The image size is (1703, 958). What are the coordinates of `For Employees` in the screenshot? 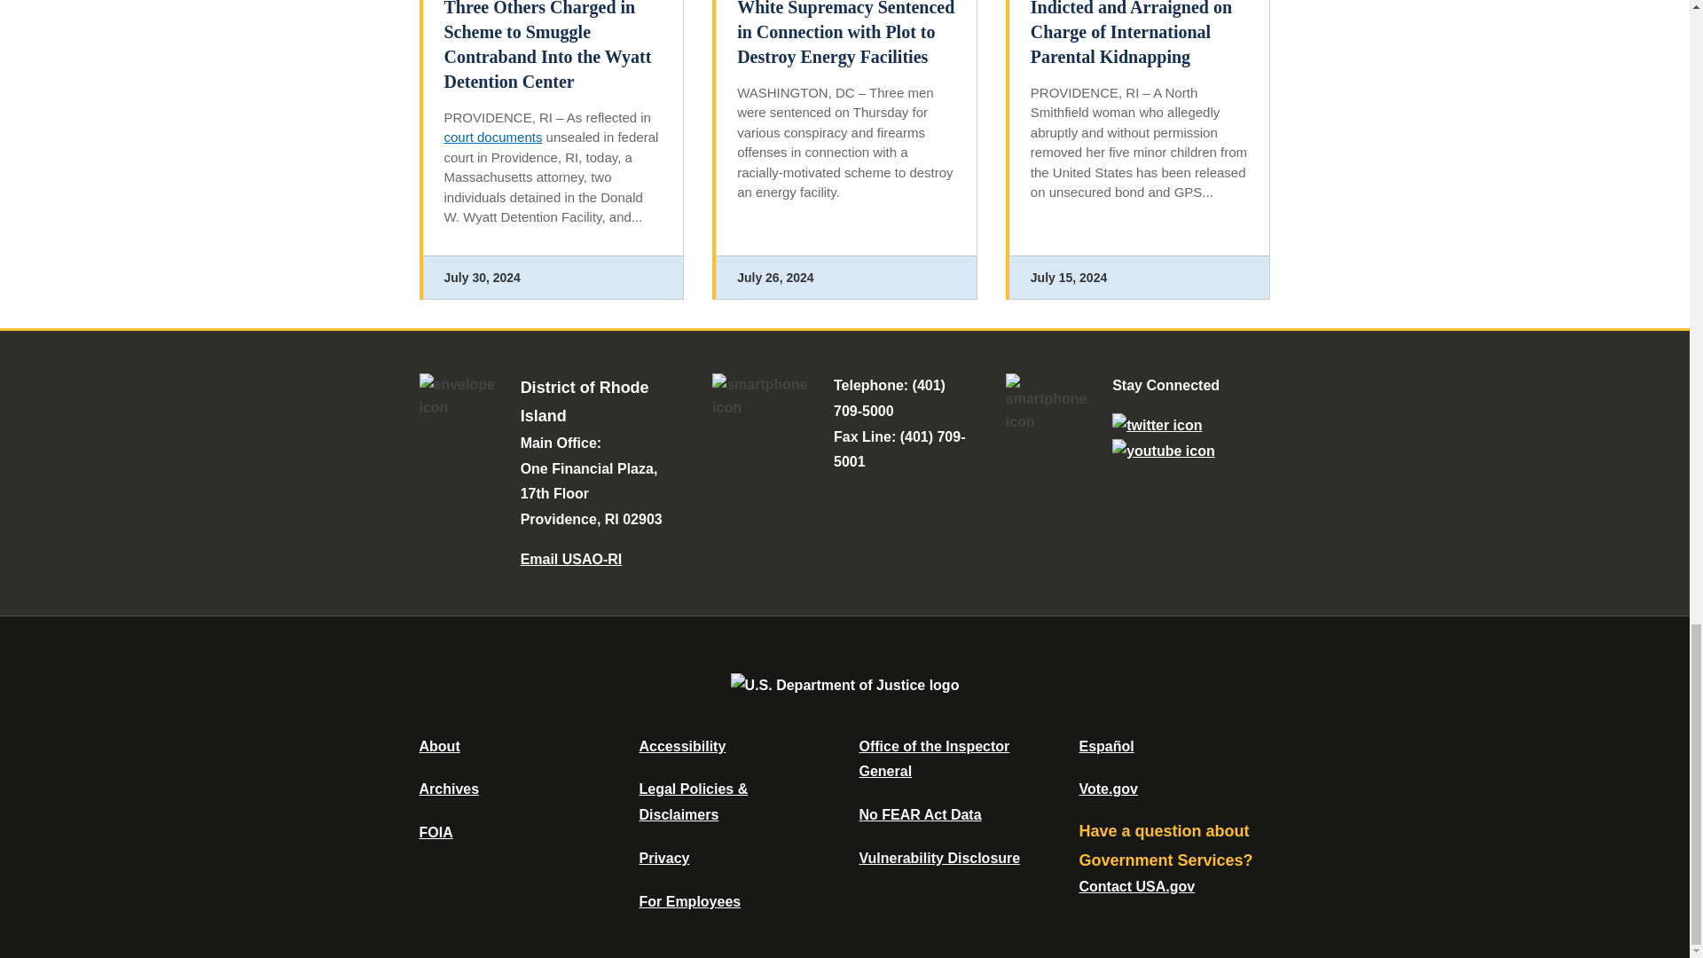 It's located at (690, 901).